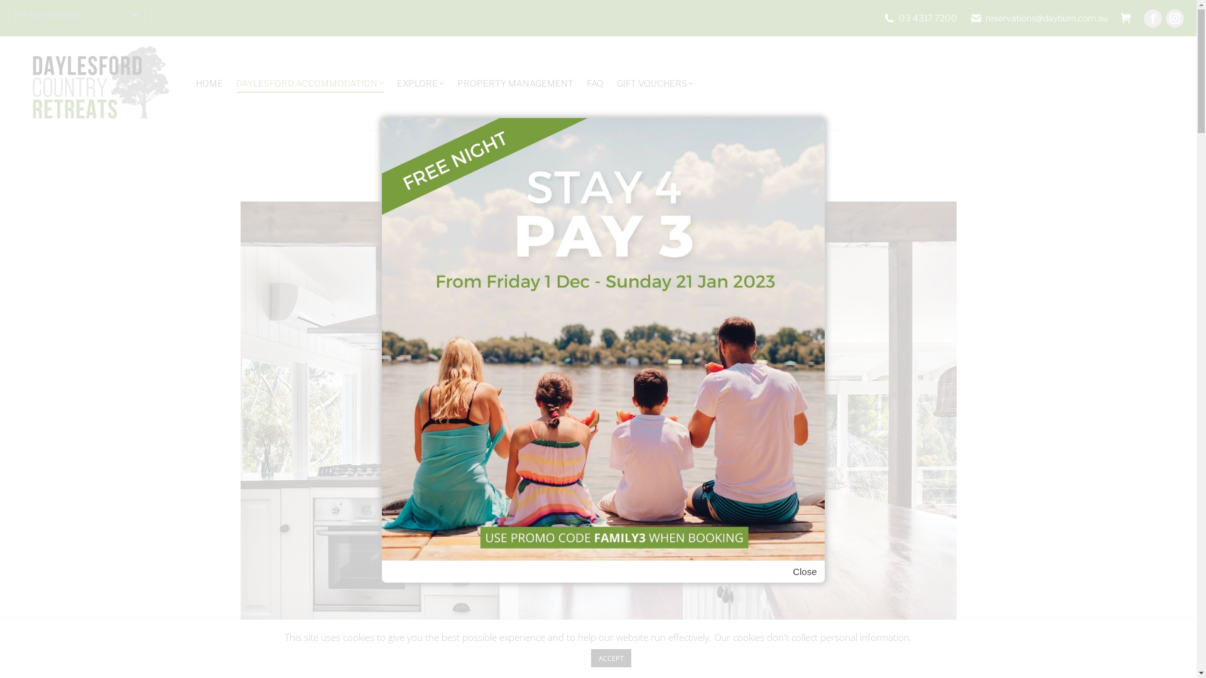 Image resolution: width=1206 pixels, height=678 pixels. What do you see at coordinates (920, 18) in the screenshot?
I see `03 4317 7200` at bounding box center [920, 18].